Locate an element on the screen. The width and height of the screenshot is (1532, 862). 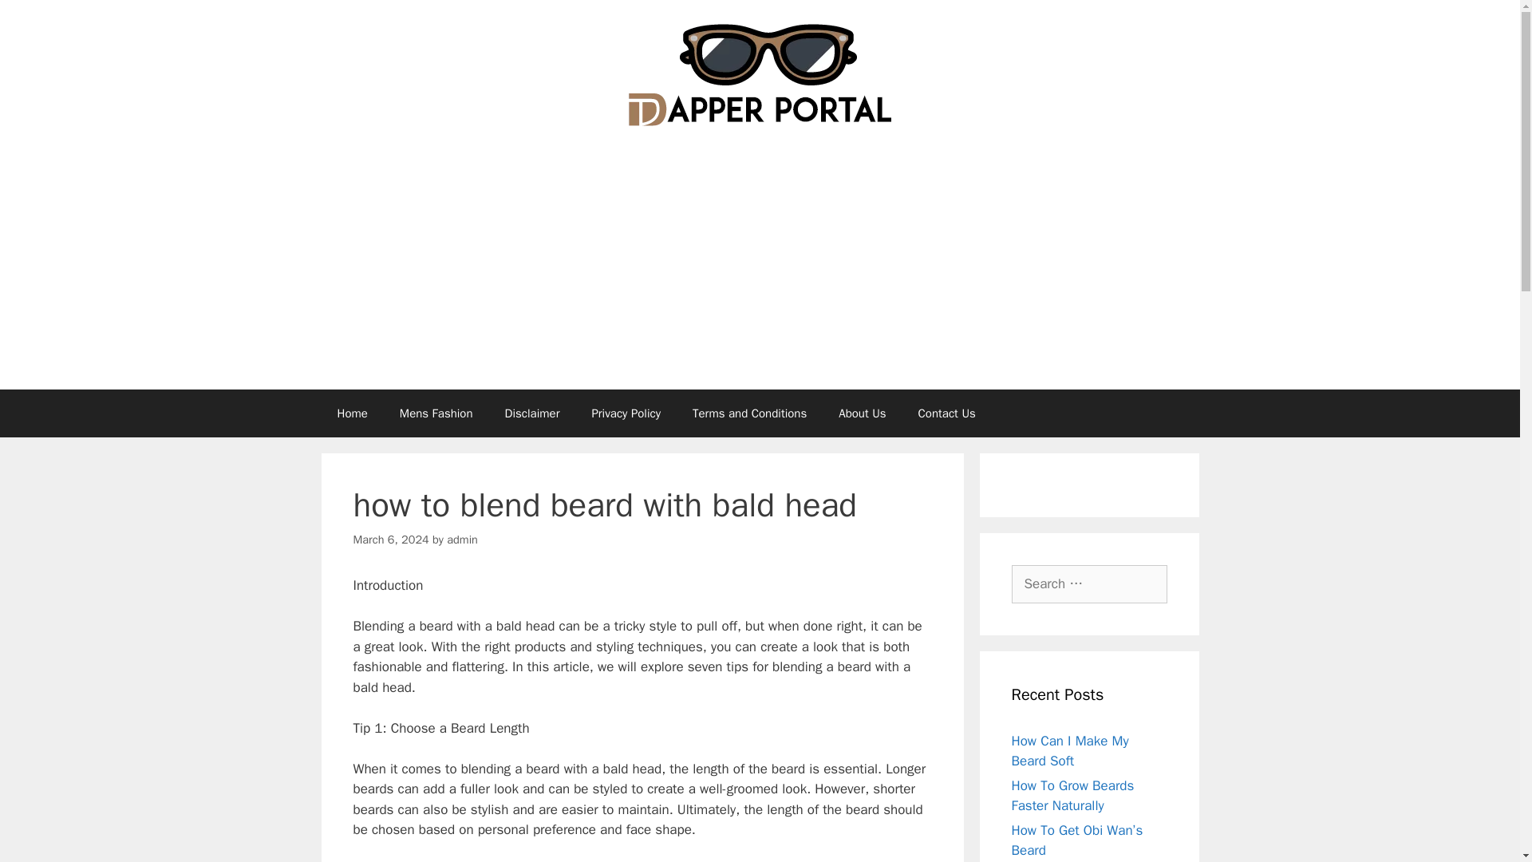
Terms and Conditions is located at coordinates (750, 413).